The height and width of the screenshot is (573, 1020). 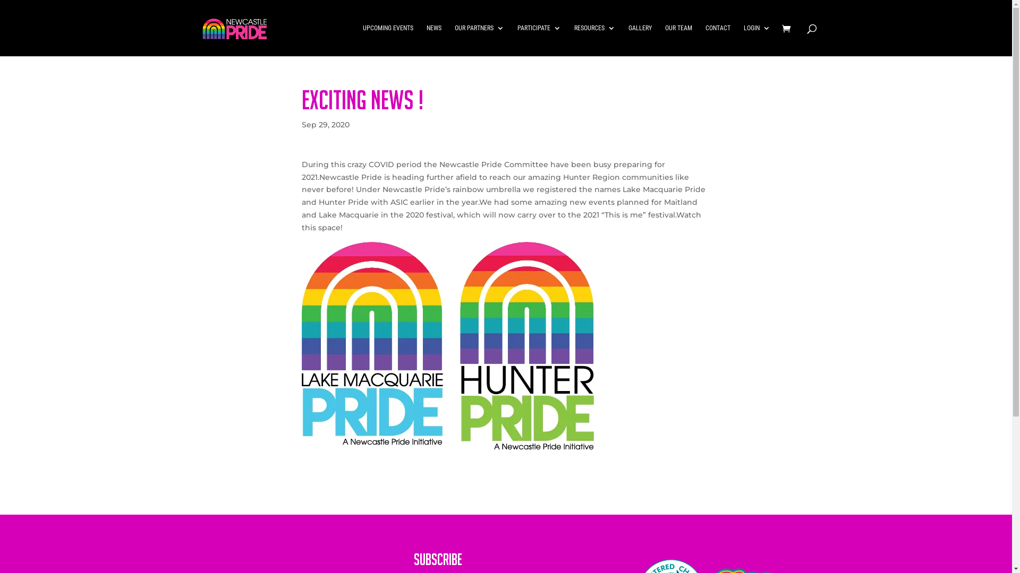 What do you see at coordinates (718, 40) in the screenshot?
I see `CONTACT` at bounding box center [718, 40].